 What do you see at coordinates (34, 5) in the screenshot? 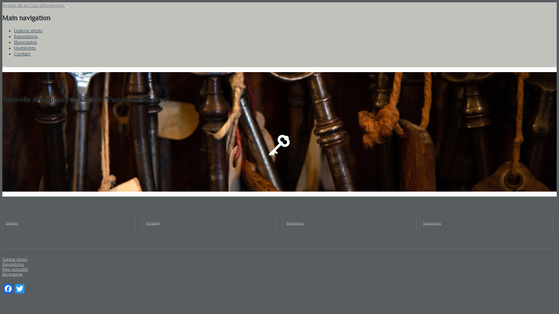
I see `Arielle de la Tour d'Auvergne` at bounding box center [34, 5].